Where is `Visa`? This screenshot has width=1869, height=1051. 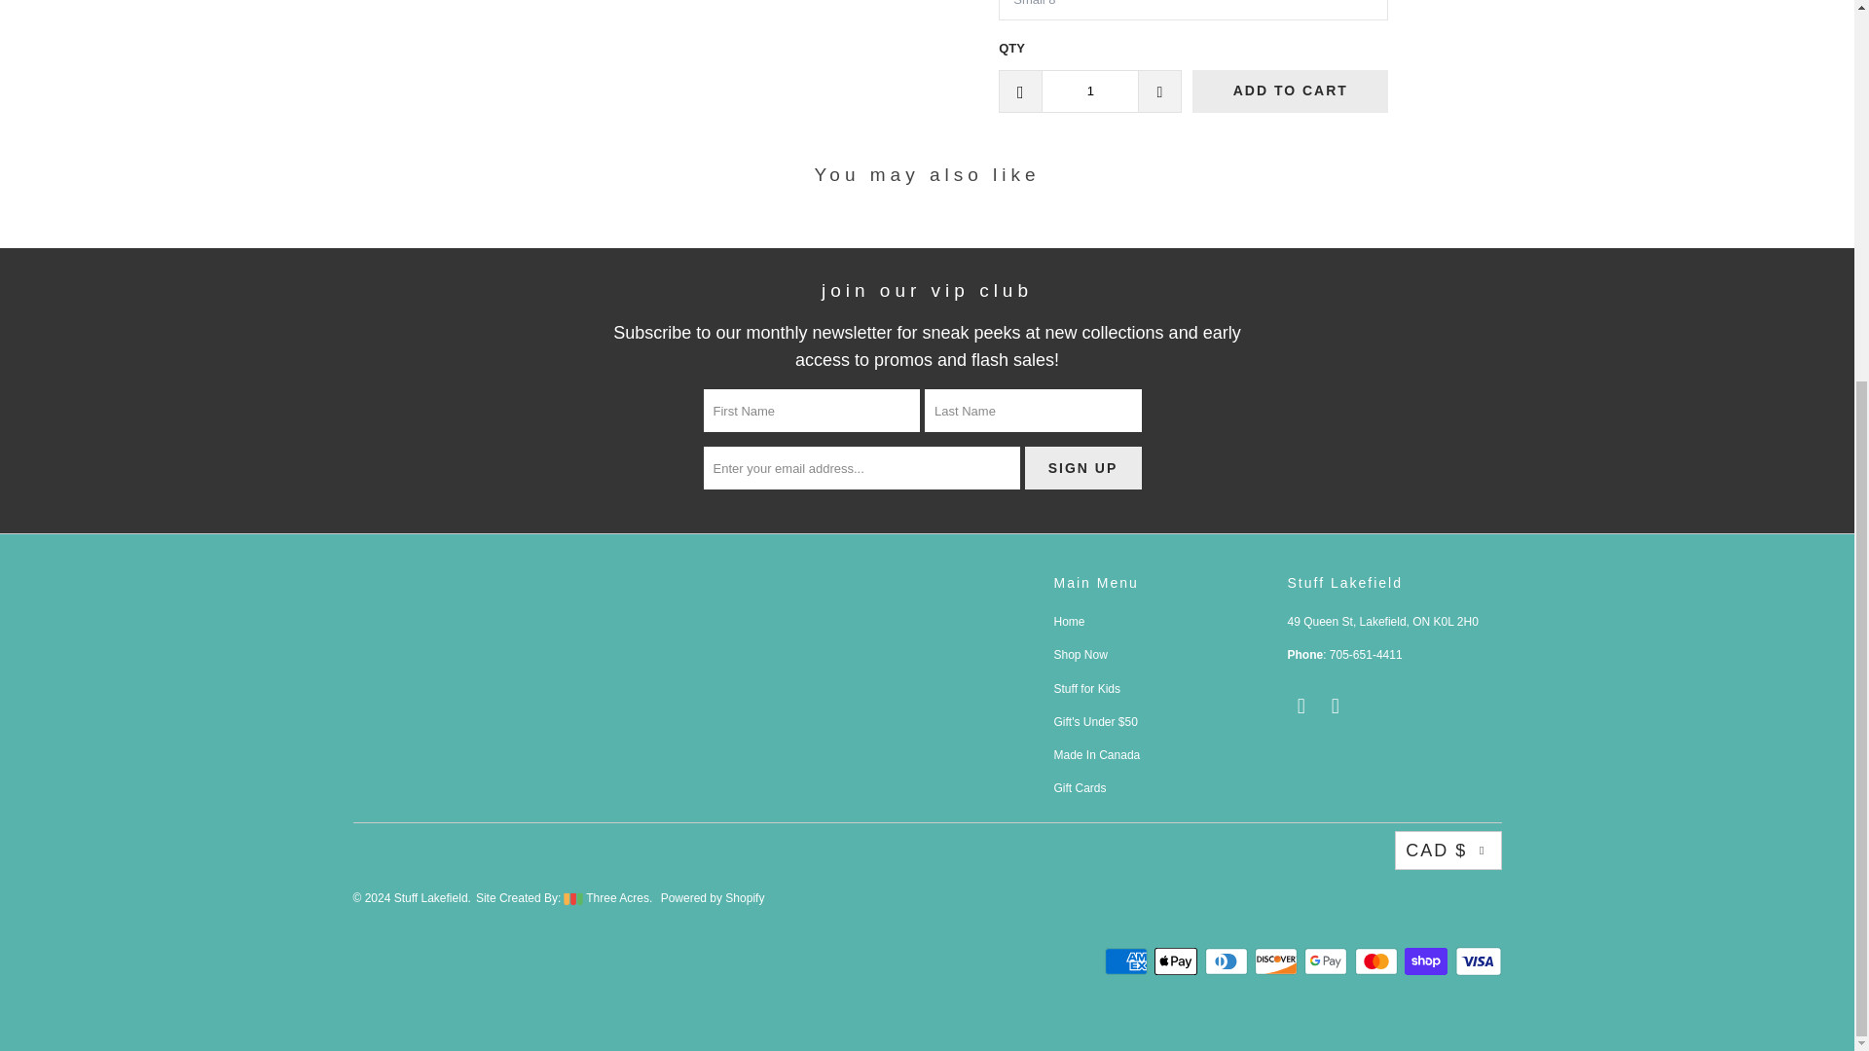 Visa is located at coordinates (1477, 961).